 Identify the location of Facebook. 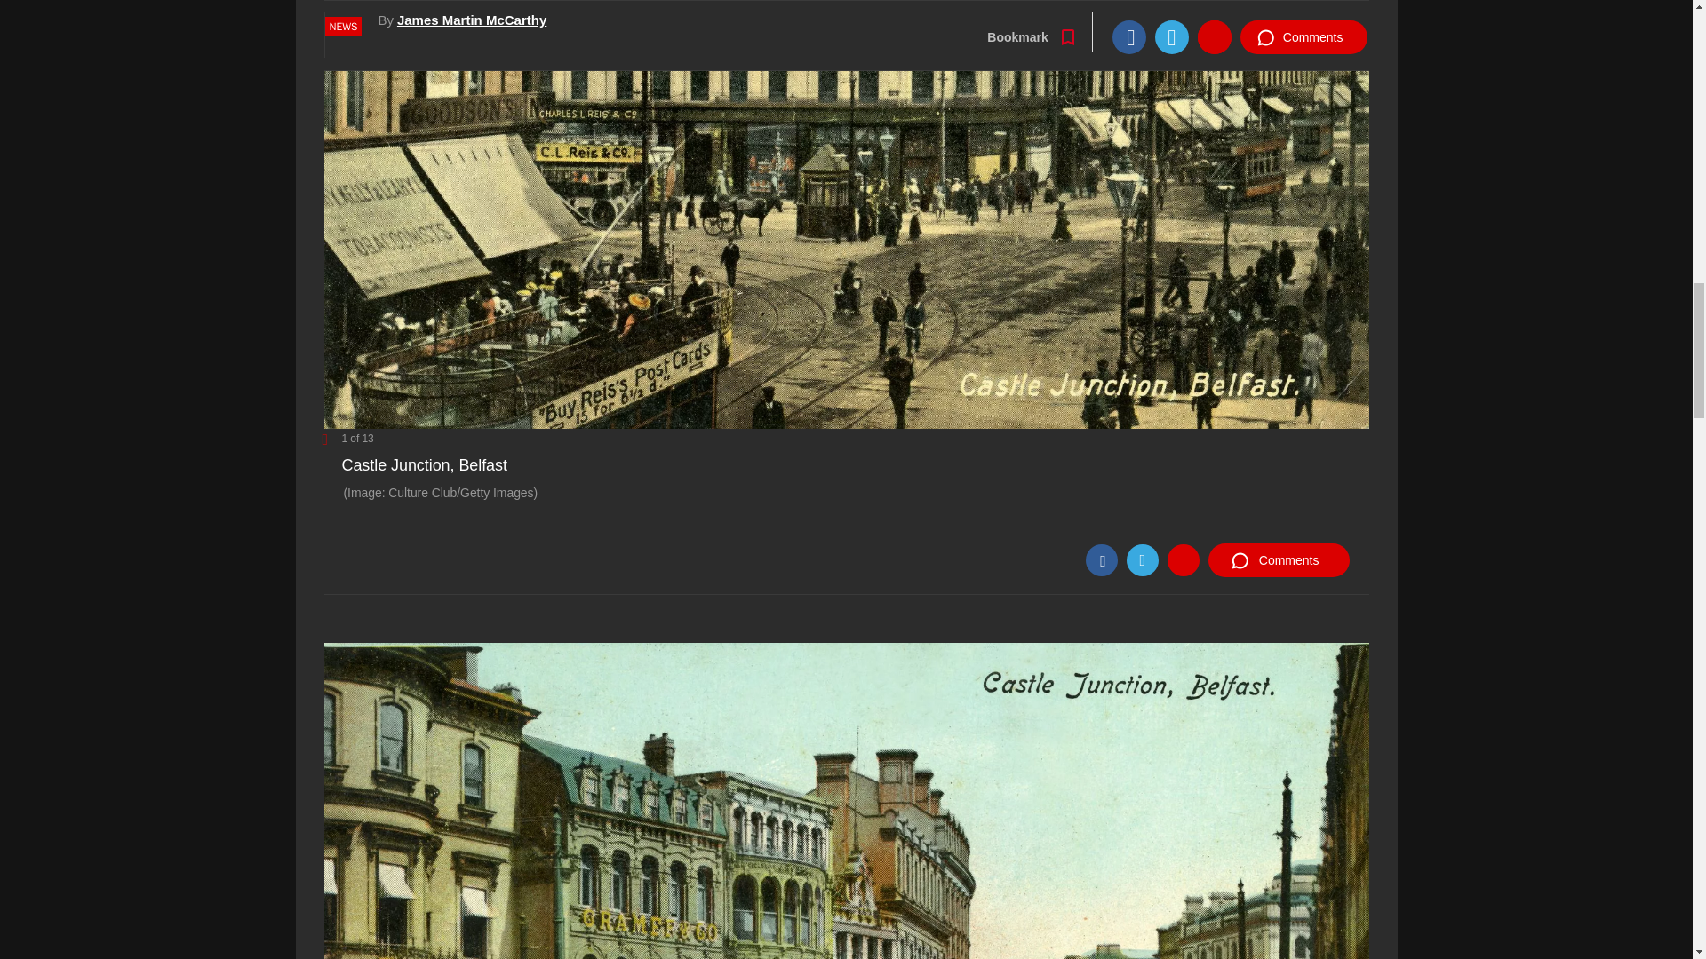
(1101, 560).